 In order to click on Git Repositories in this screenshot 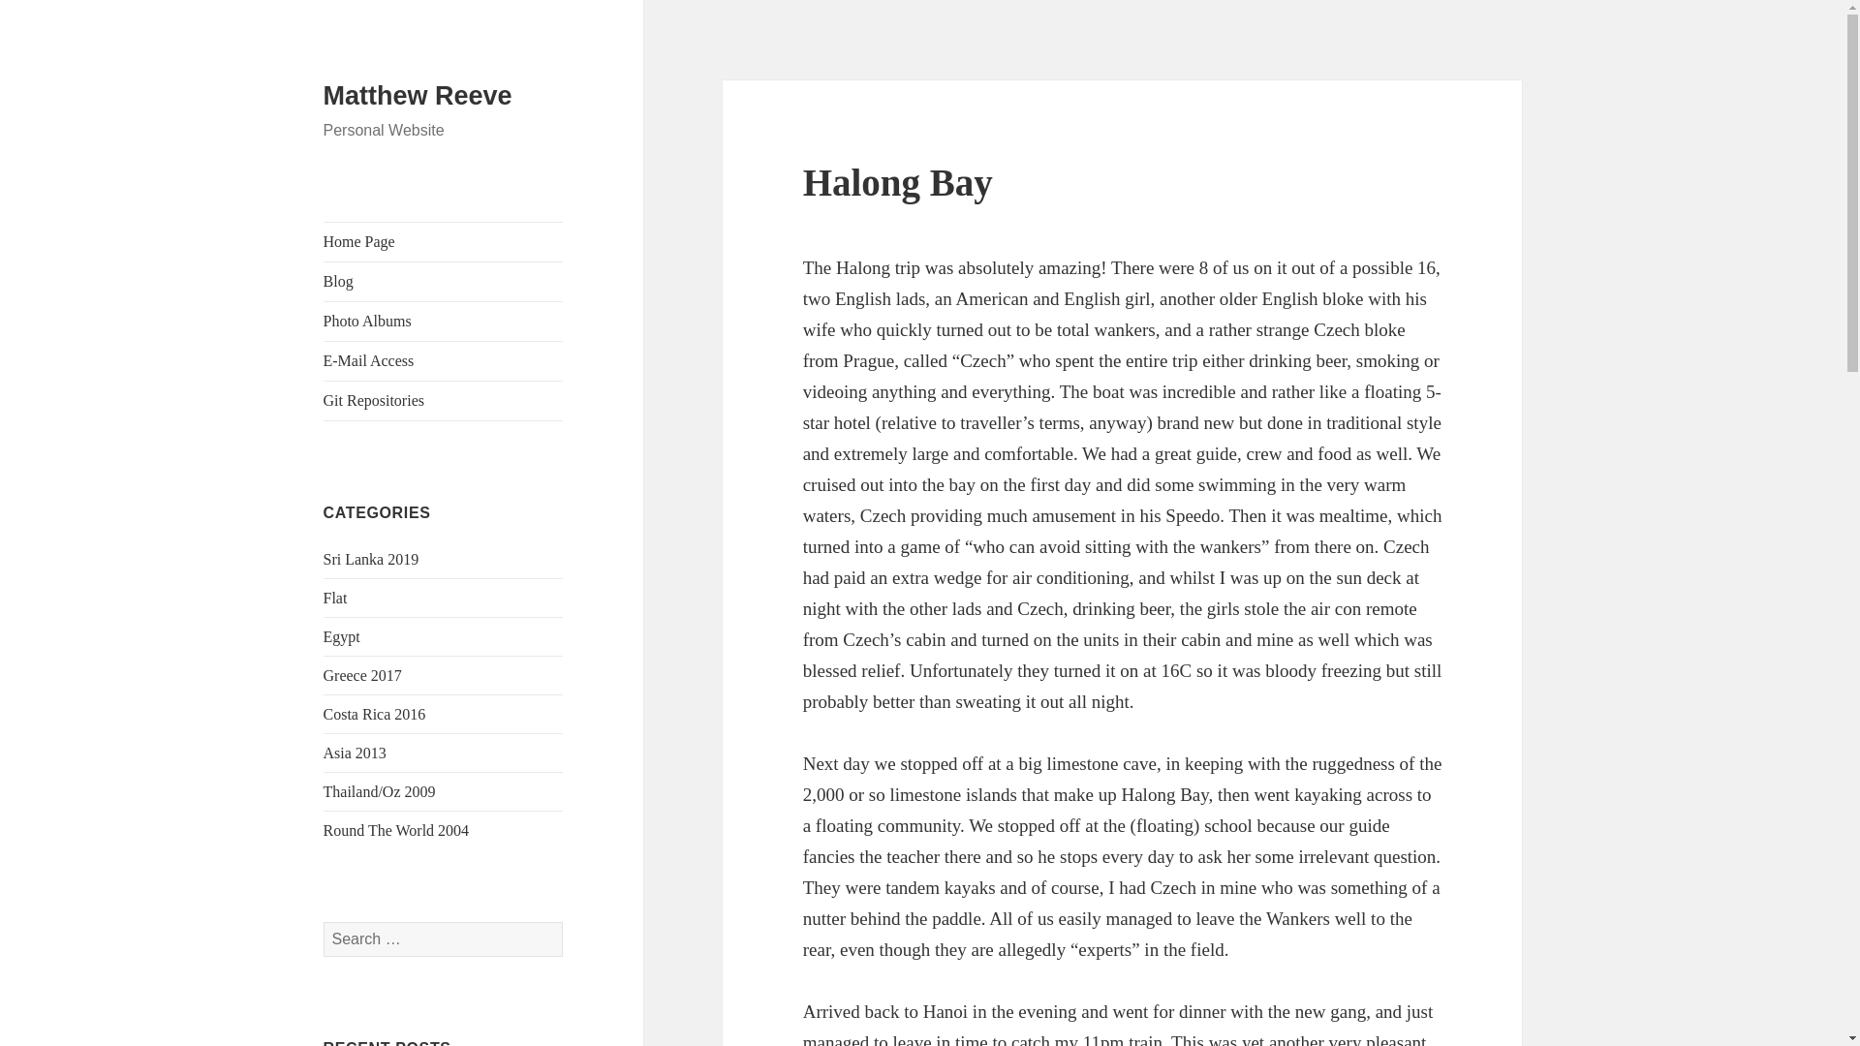, I will do `click(444, 401)`.